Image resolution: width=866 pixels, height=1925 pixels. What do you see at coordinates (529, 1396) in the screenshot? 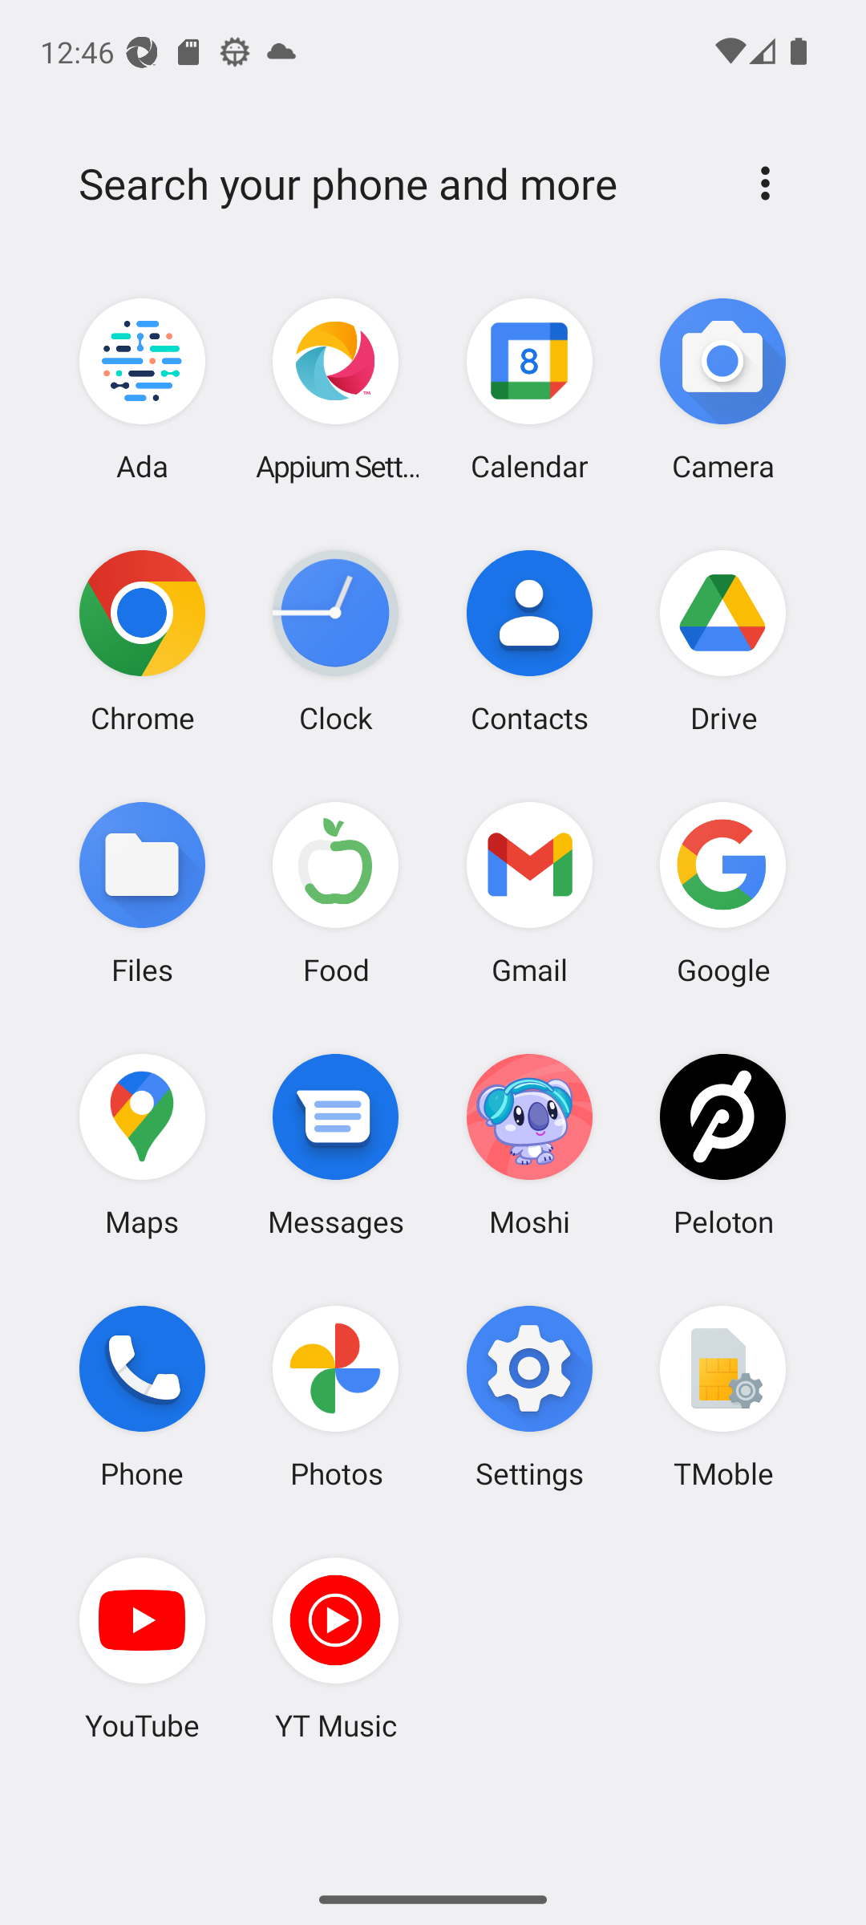
I see `Settings` at bounding box center [529, 1396].